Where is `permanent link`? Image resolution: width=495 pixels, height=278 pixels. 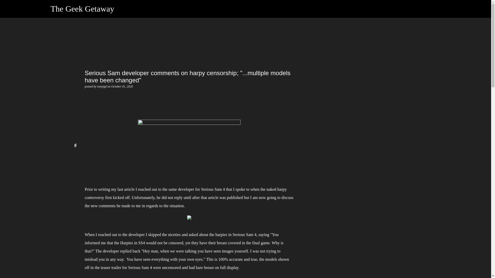 permanent link is located at coordinates (122, 86).